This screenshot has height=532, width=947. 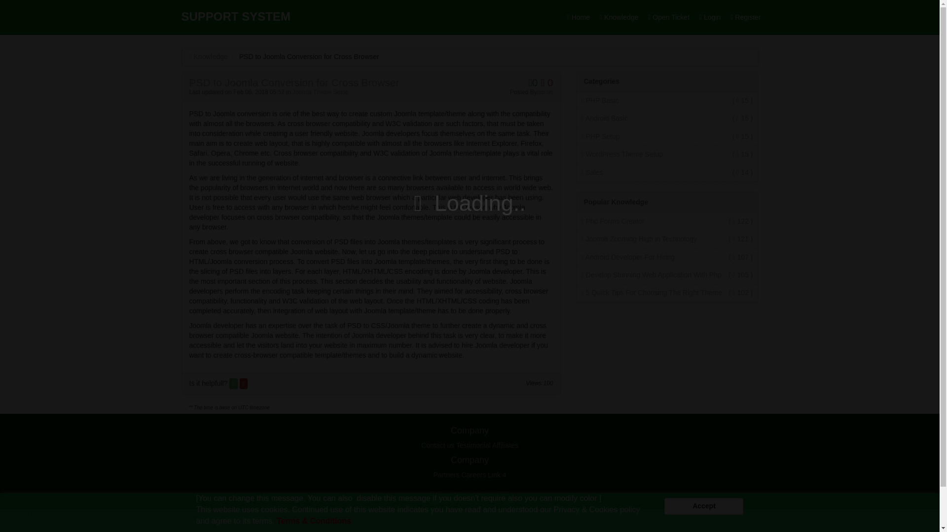 I want to click on admin, so click(x=545, y=92).